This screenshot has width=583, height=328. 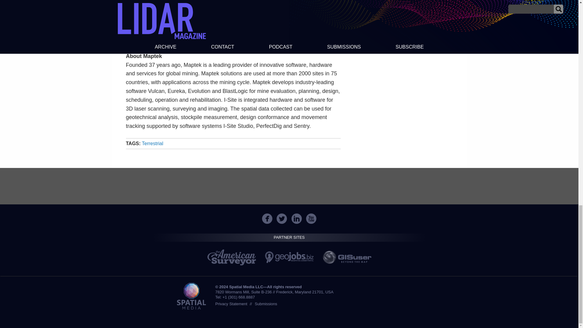 What do you see at coordinates (296, 219) in the screenshot?
I see `icon-sm-linkedin` at bounding box center [296, 219].